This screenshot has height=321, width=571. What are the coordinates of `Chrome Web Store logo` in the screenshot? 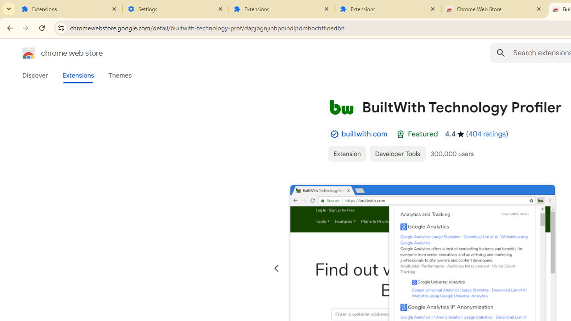 It's located at (29, 53).